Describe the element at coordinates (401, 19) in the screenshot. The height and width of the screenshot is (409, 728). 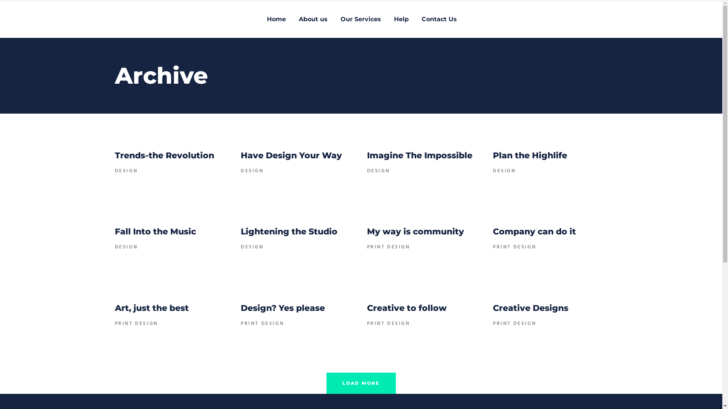
I see `Help` at that location.